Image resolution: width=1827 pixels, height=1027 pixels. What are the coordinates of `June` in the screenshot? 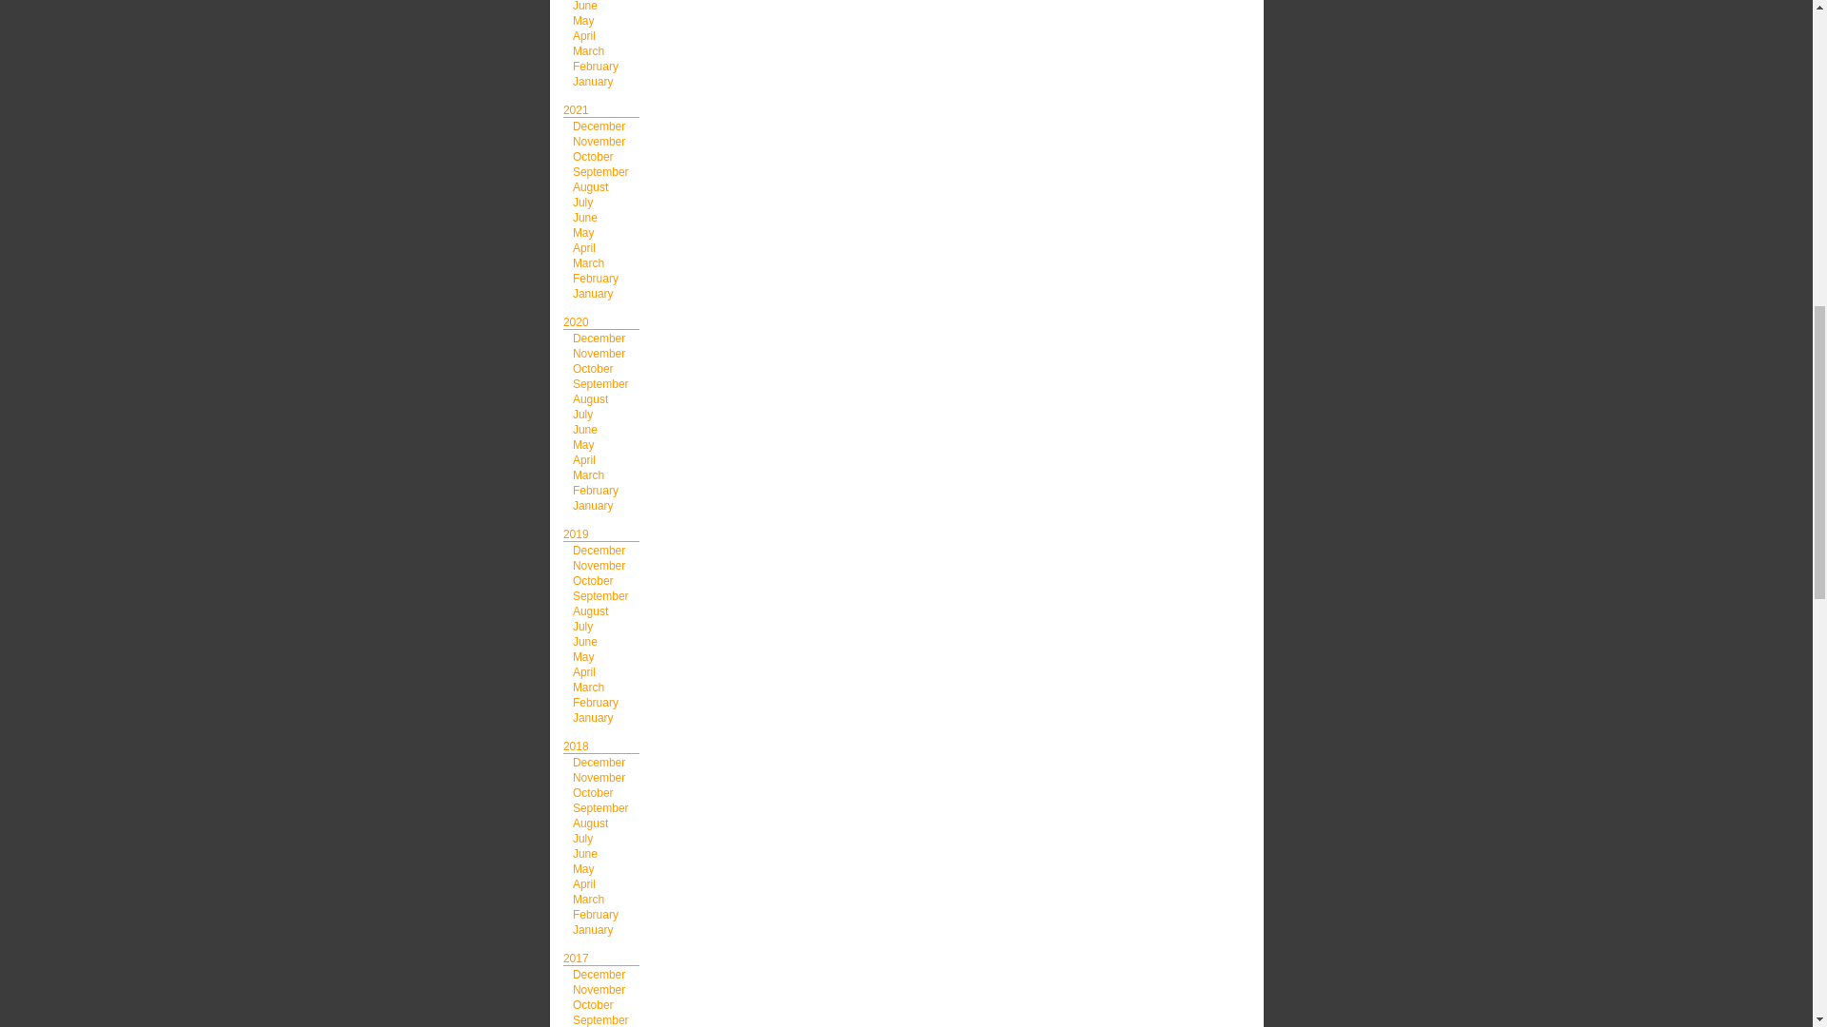 It's located at (584, 6).